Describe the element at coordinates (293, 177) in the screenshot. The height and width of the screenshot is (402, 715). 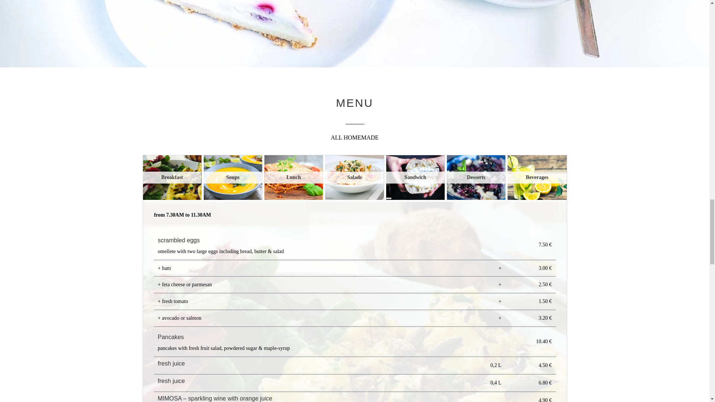
I see `Lunch` at that location.